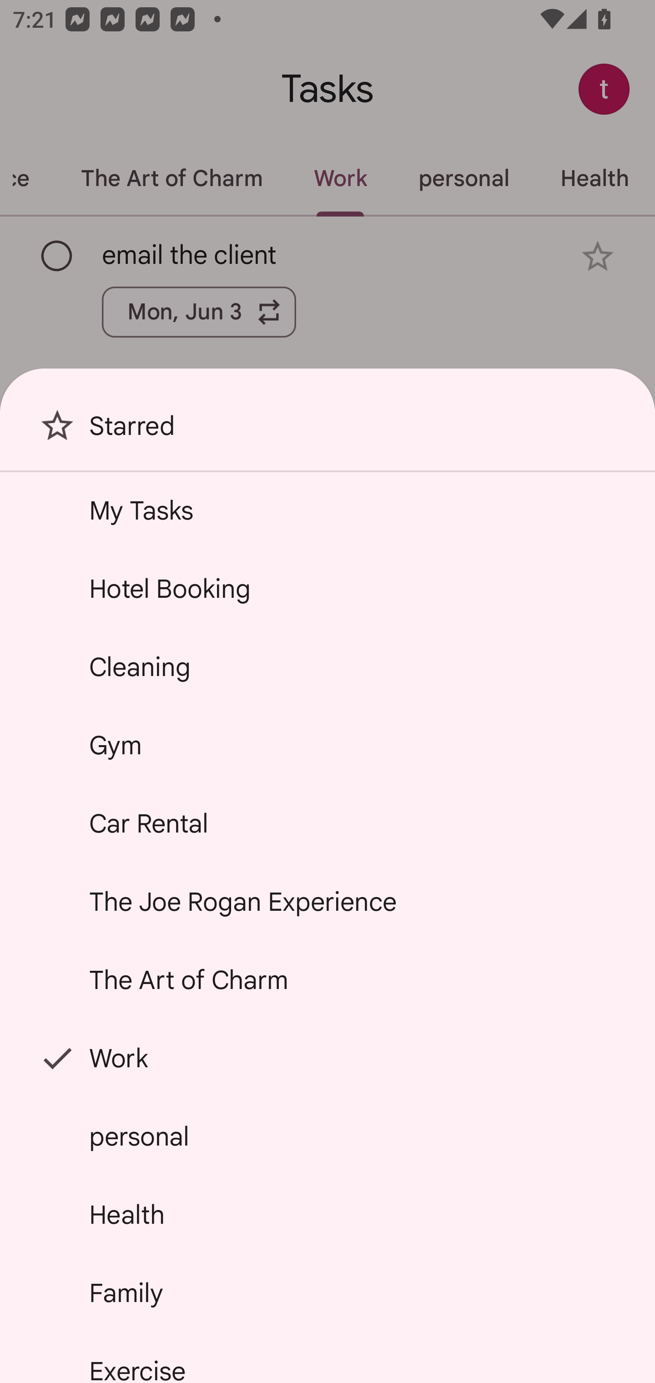 This screenshot has width=655, height=1383. Describe the element at coordinates (327, 1215) in the screenshot. I see `Health` at that location.